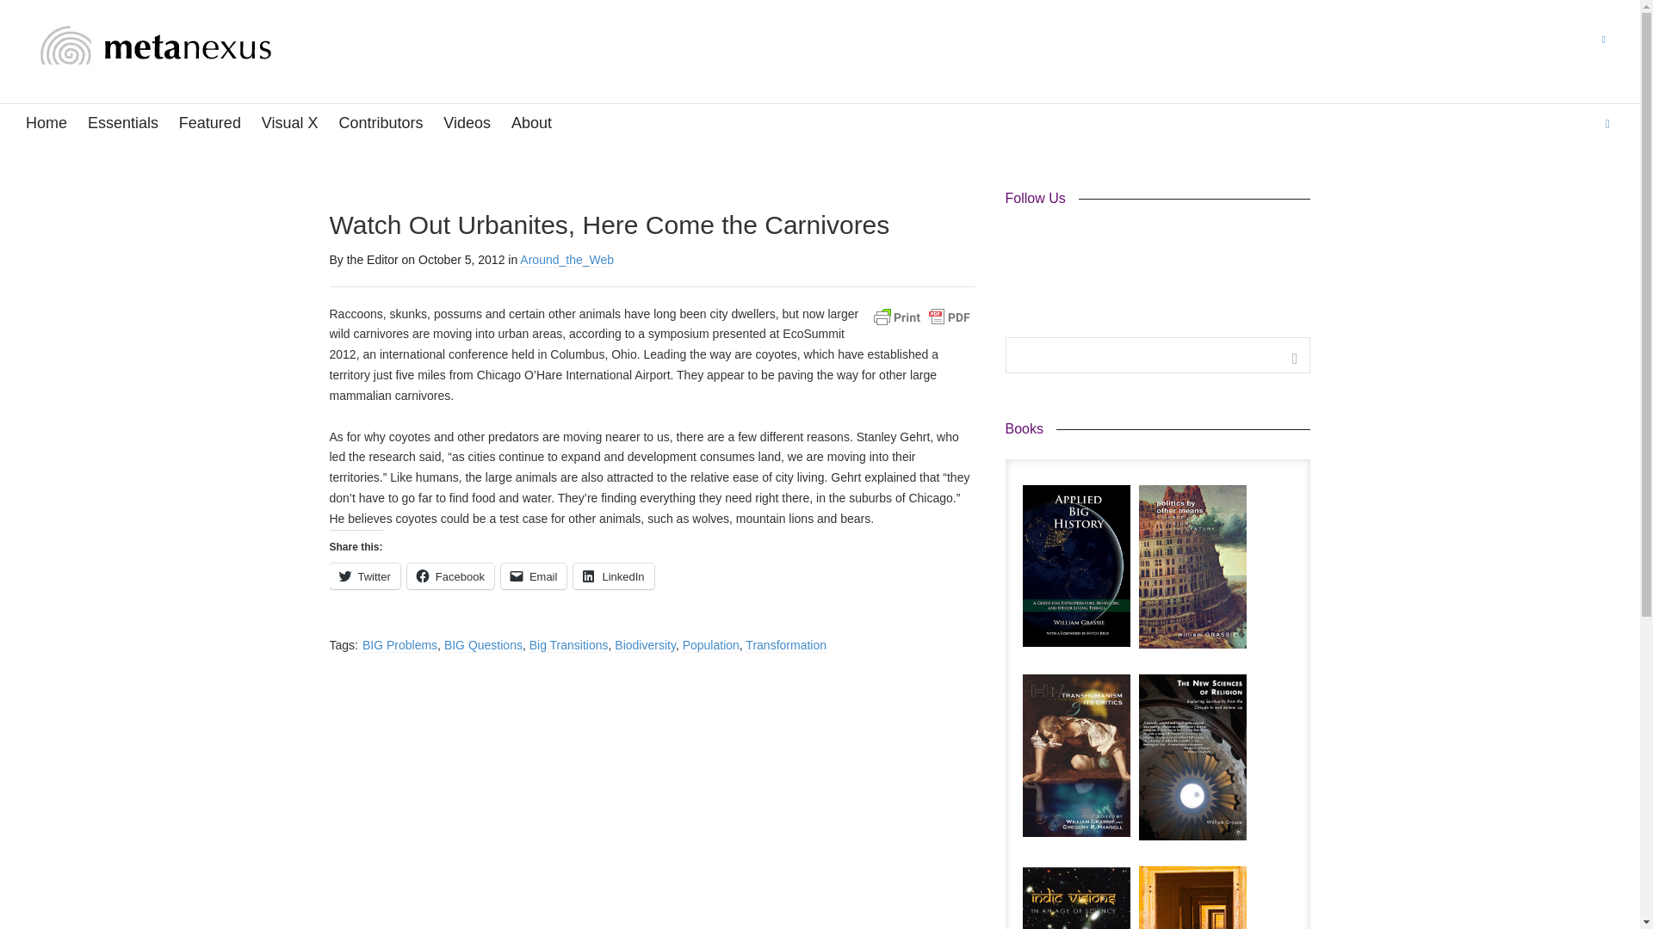 The width and height of the screenshot is (1653, 929). I want to click on Contributors, so click(381, 124).